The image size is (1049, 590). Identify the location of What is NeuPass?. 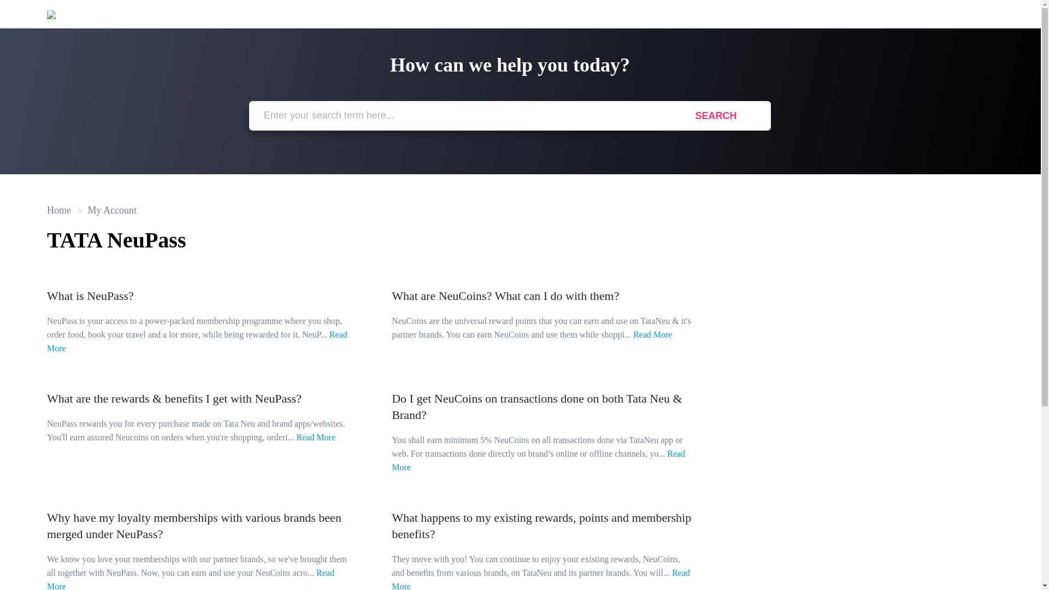
(91, 296).